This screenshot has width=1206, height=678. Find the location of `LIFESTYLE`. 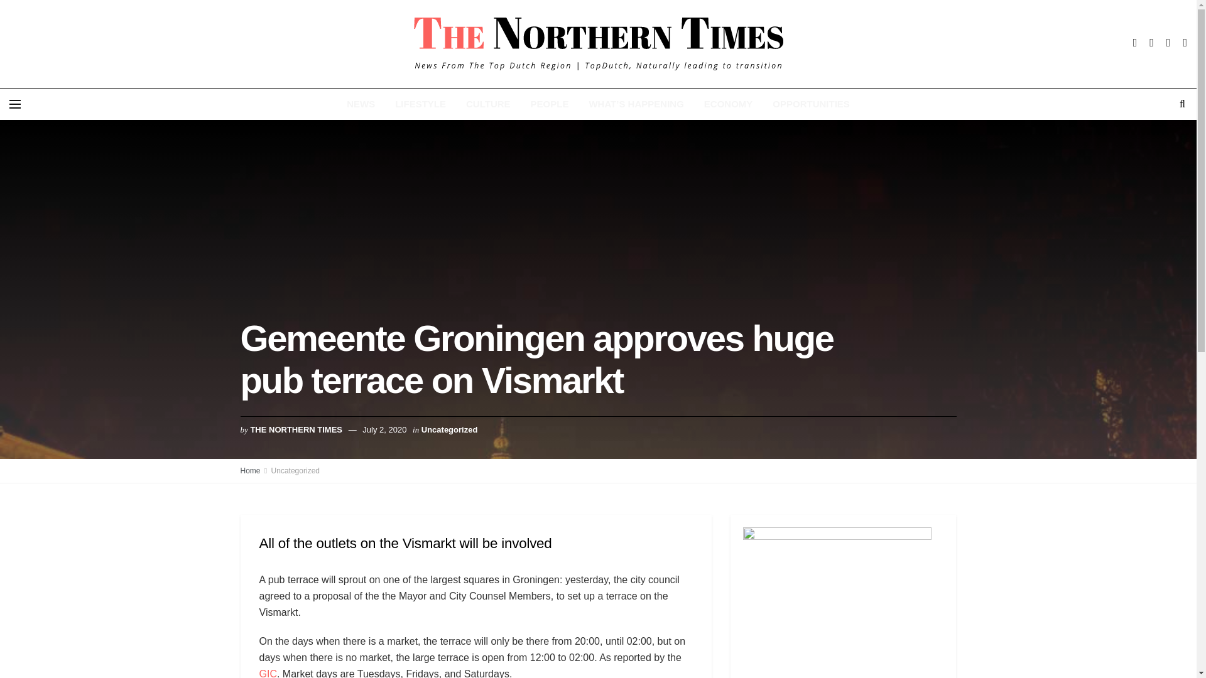

LIFESTYLE is located at coordinates (420, 104).